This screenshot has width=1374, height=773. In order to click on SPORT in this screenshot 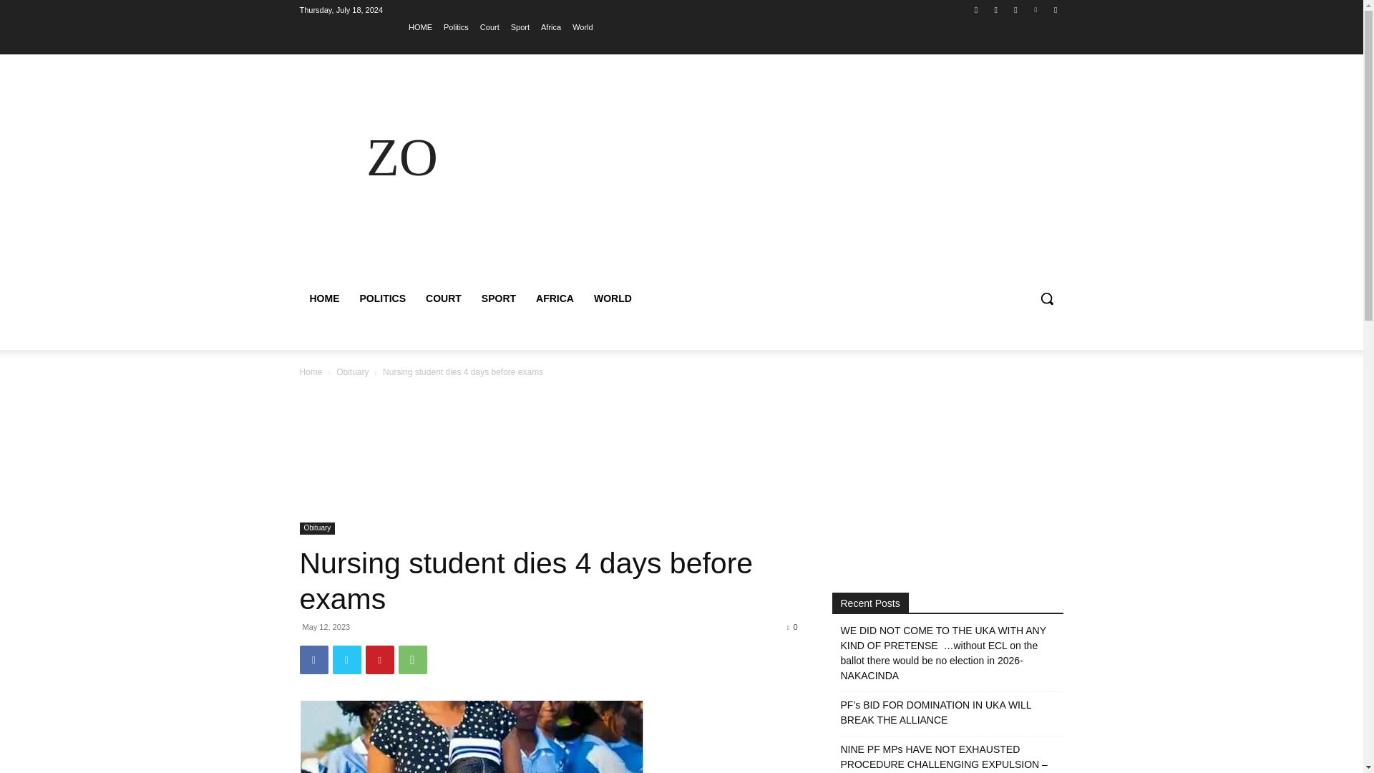, I will do `click(498, 298)`.